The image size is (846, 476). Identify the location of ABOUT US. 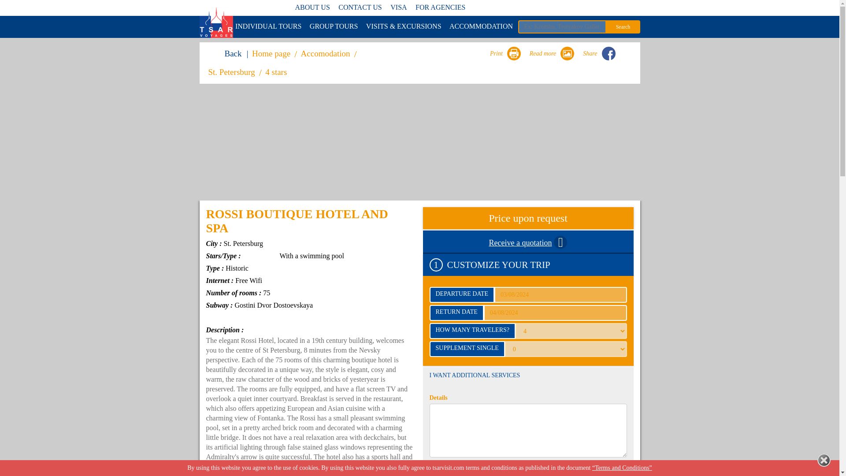
(312, 7).